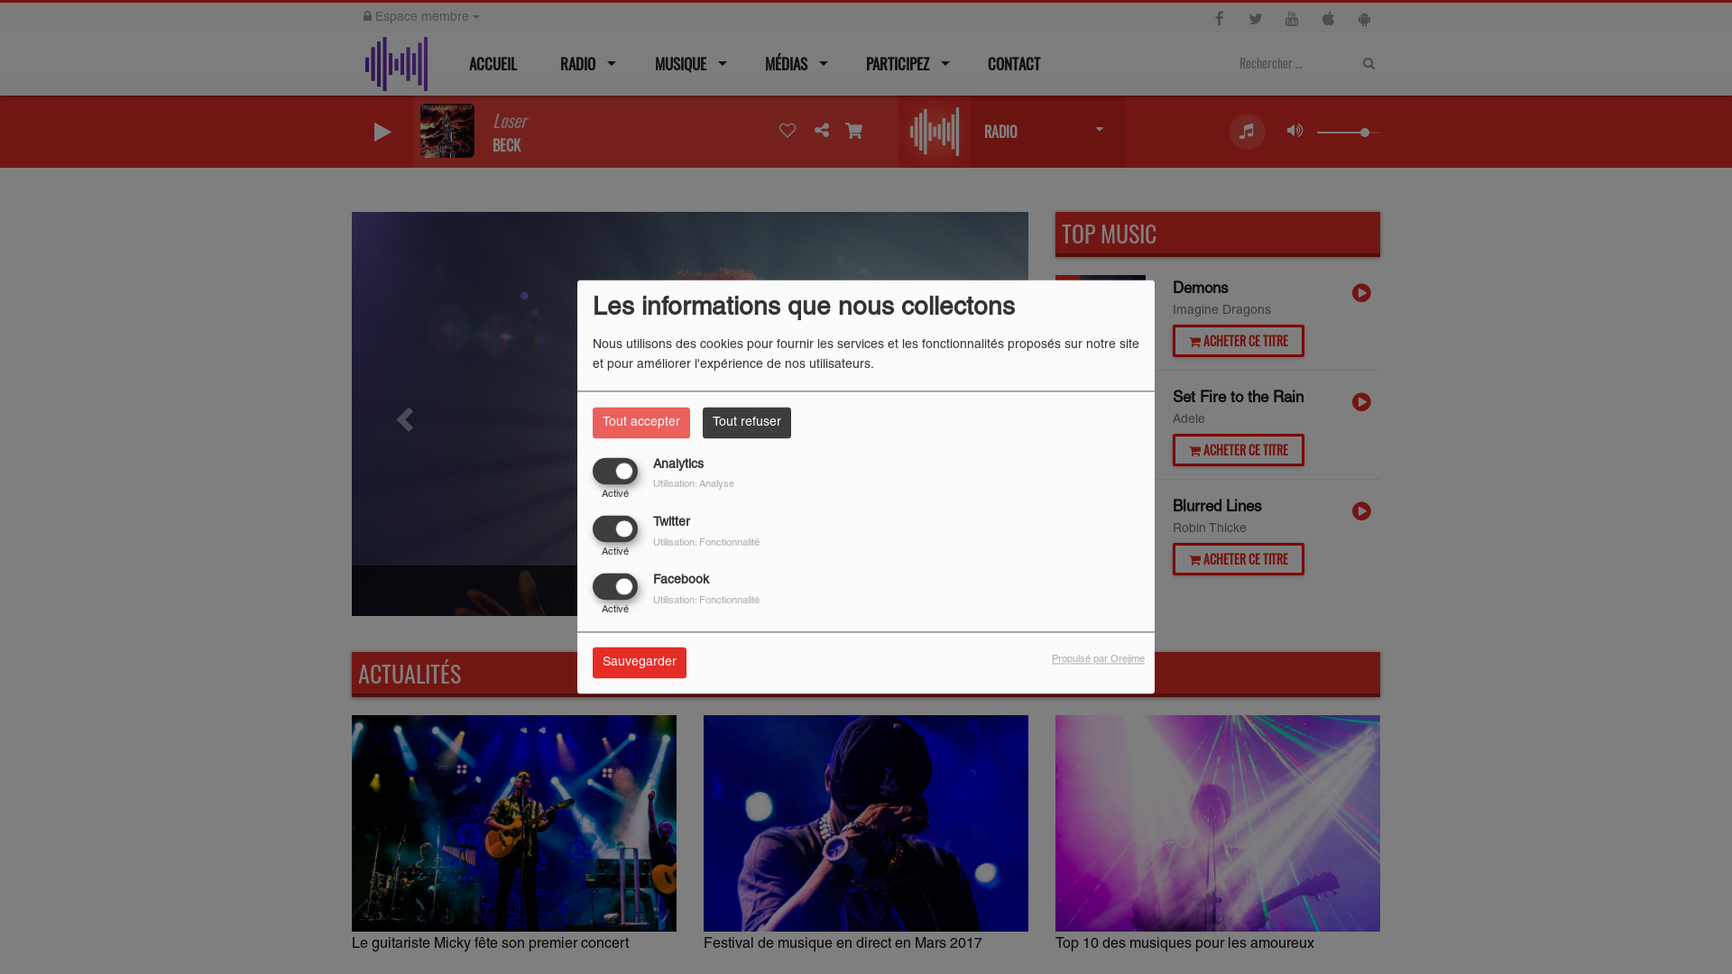  What do you see at coordinates (1101, 538) in the screenshot?
I see `3` at bounding box center [1101, 538].